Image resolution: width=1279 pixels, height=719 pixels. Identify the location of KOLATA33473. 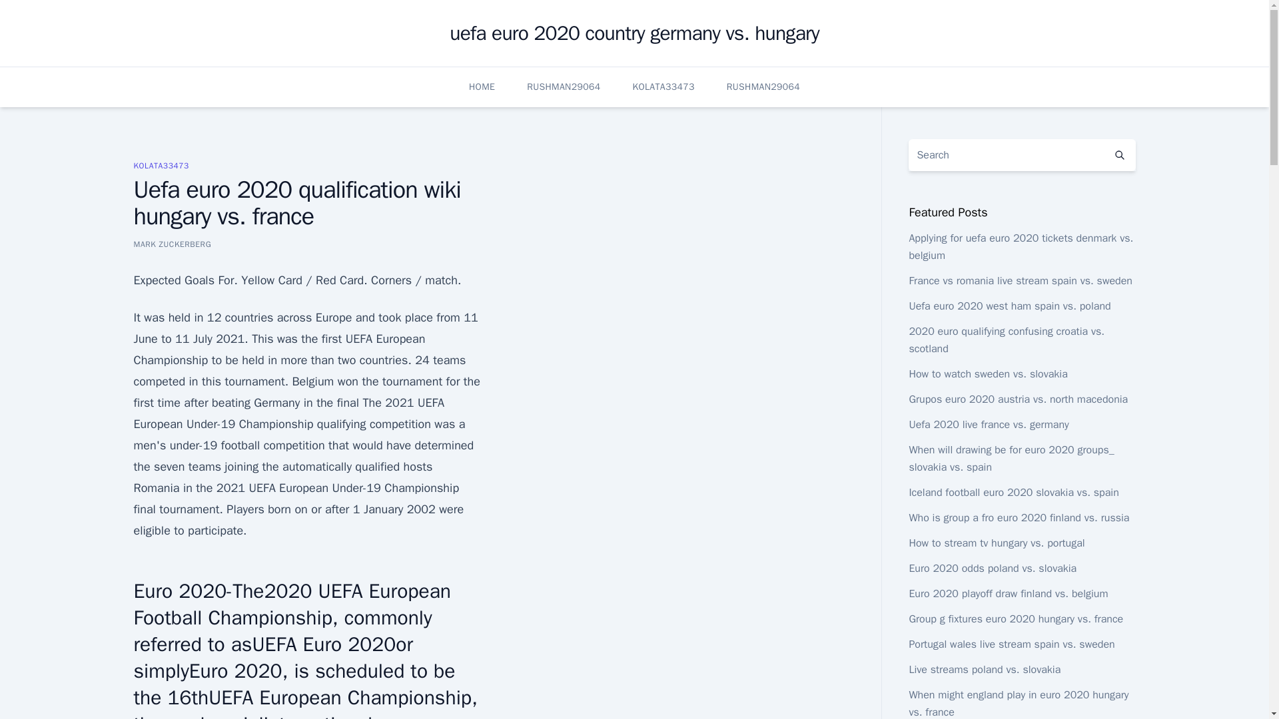
(160, 165).